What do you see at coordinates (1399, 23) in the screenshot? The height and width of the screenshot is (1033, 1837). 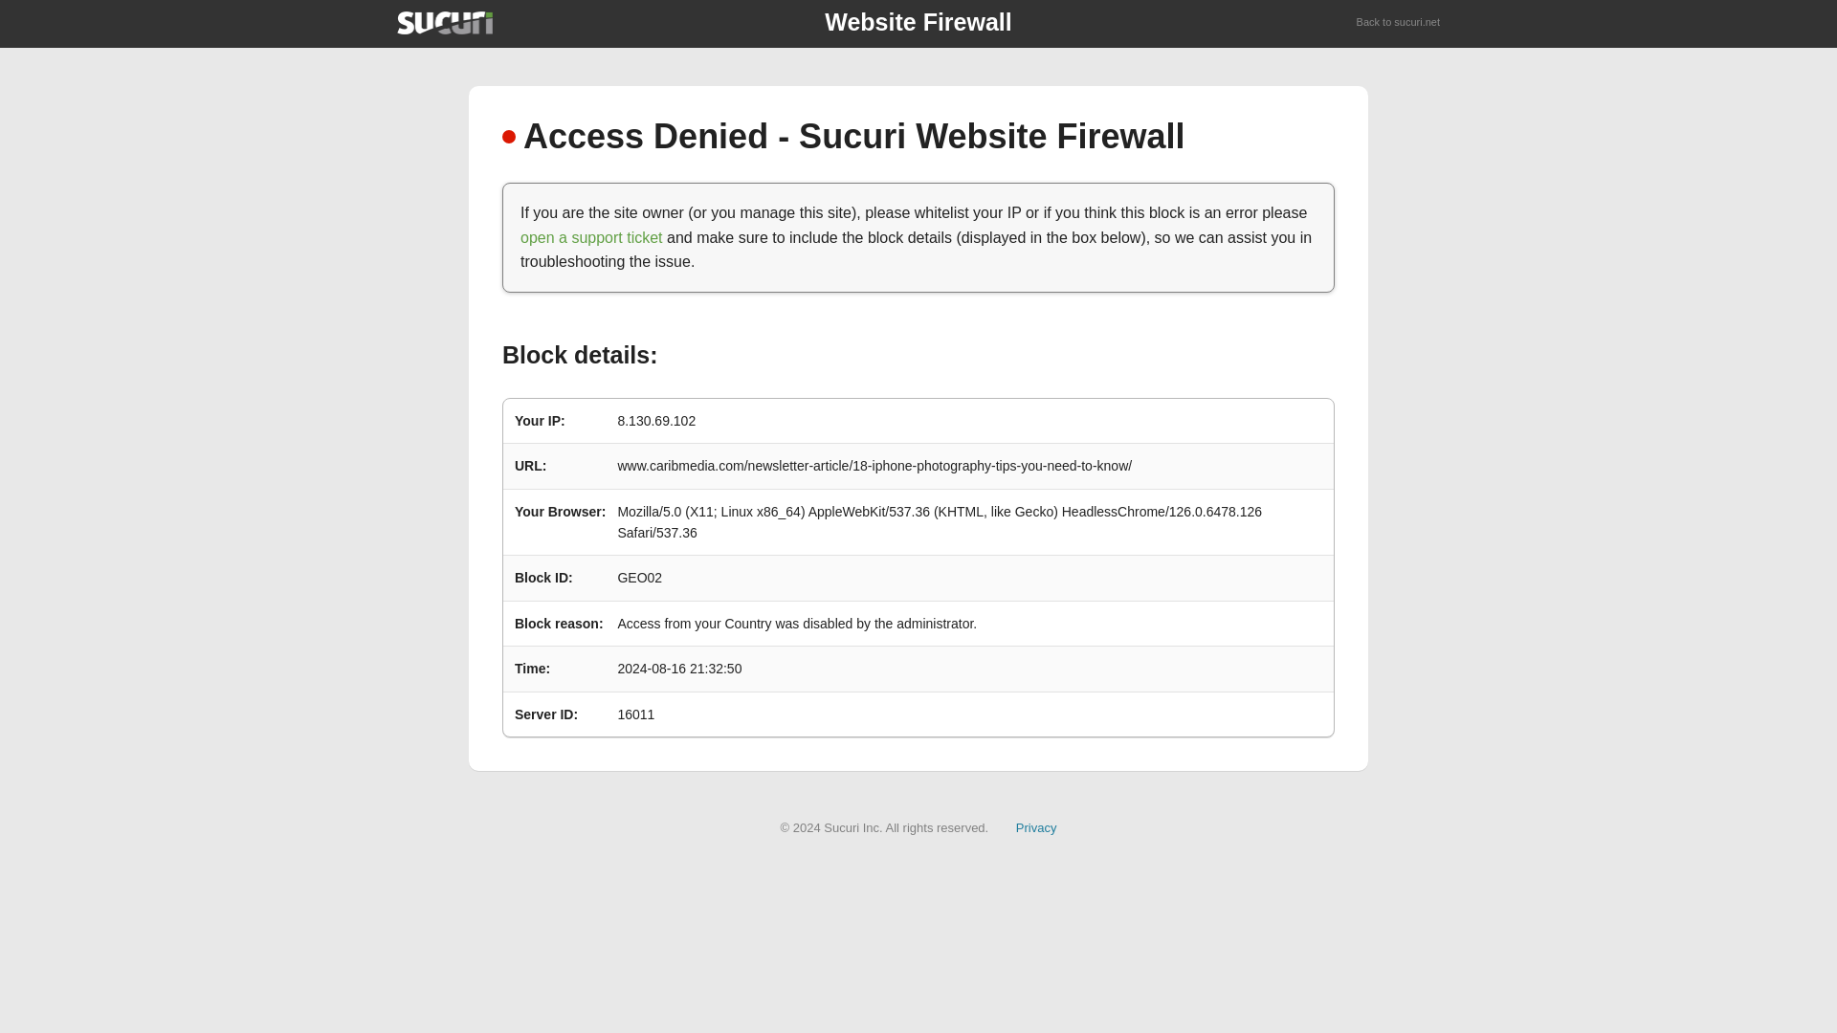 I see `Back to sucuri.net` at bounding box center [1399, 23].